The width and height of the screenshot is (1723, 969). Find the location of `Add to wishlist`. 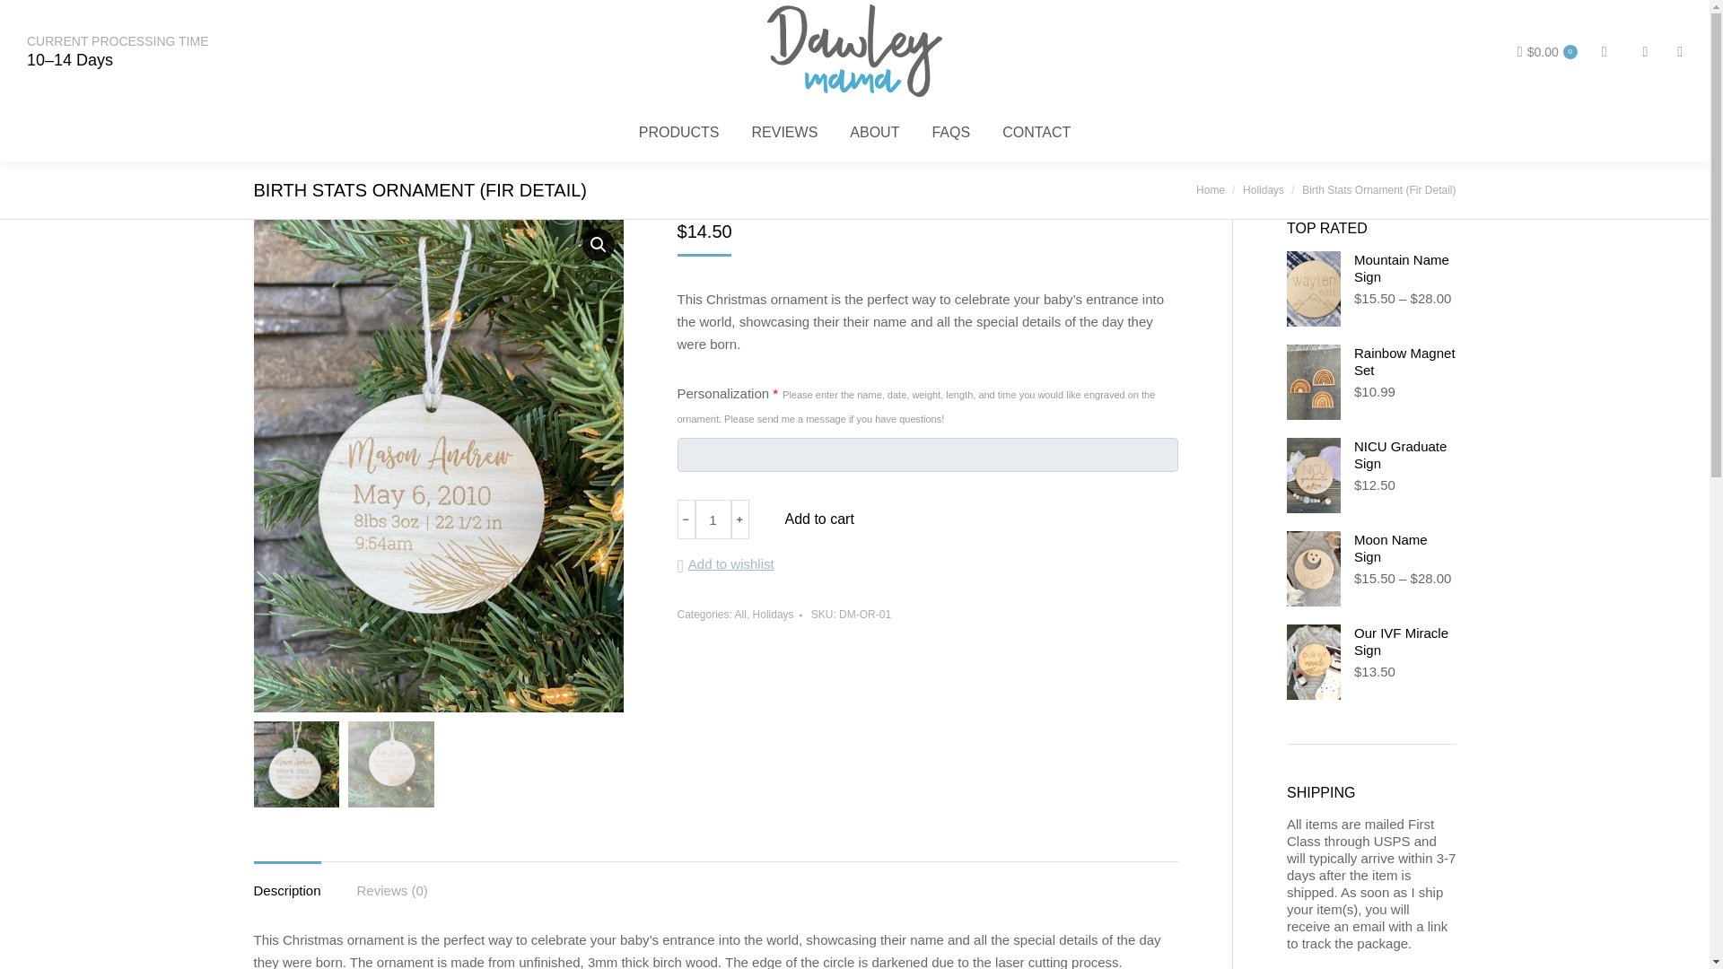

Add to wishlist is located at coordinates (725, 563).